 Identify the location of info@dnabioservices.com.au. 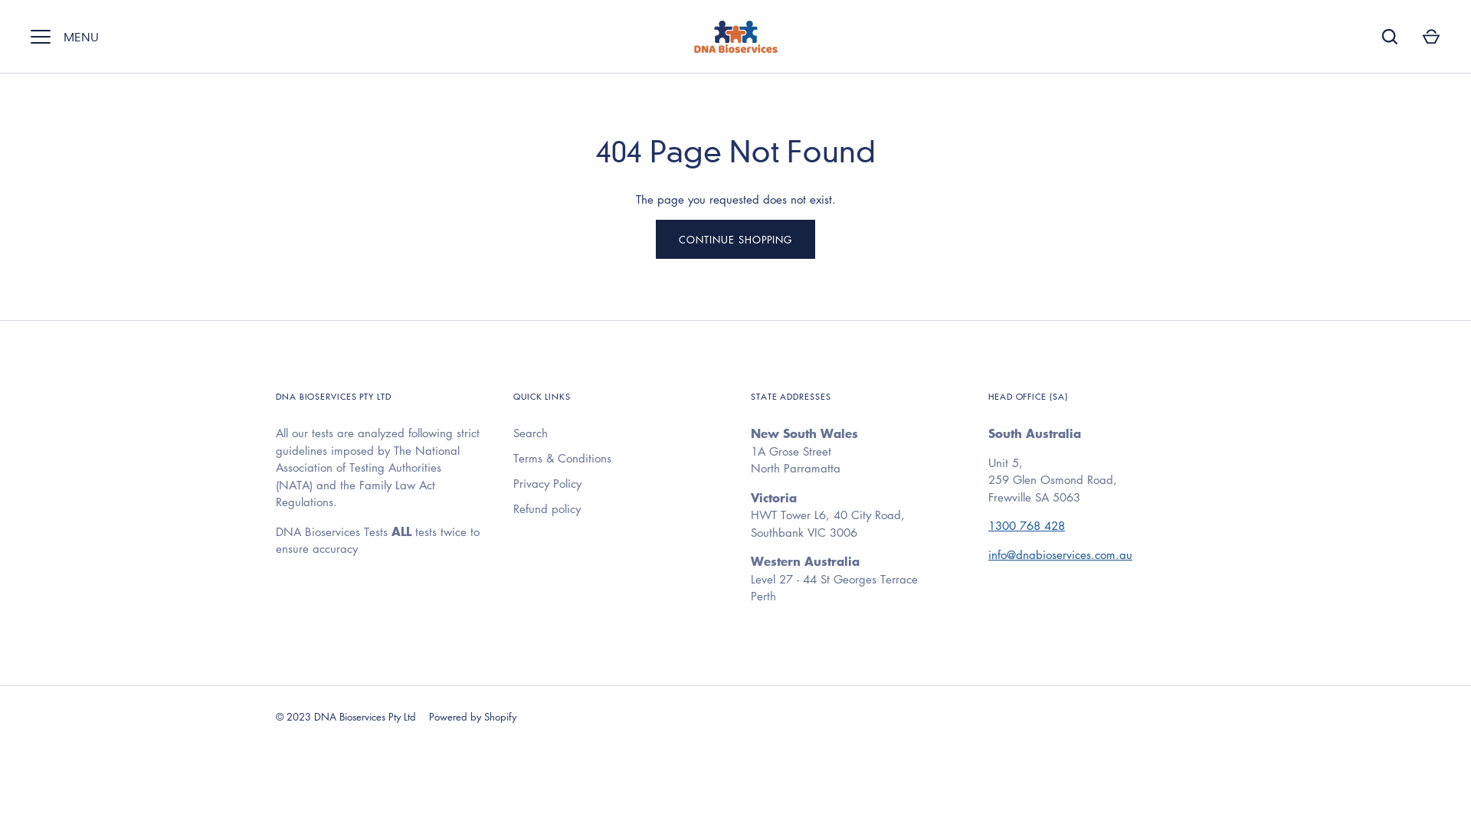
(1060, 554).